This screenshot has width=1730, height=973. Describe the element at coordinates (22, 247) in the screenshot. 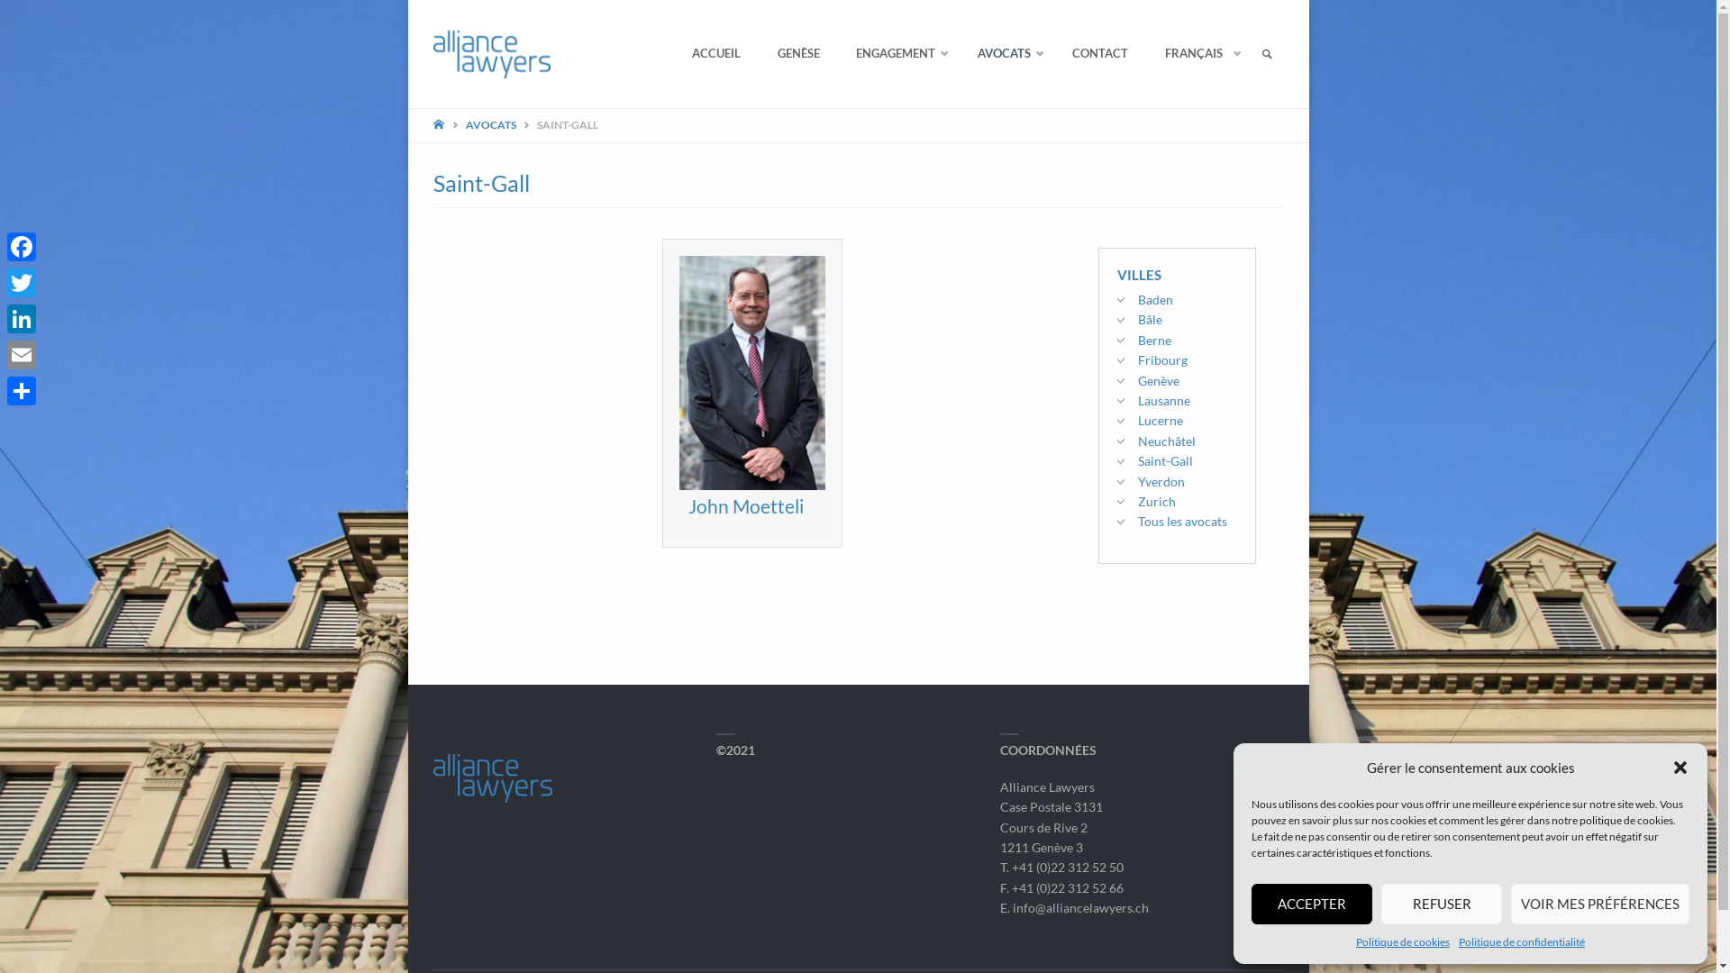

I see `Facebook` at that location.